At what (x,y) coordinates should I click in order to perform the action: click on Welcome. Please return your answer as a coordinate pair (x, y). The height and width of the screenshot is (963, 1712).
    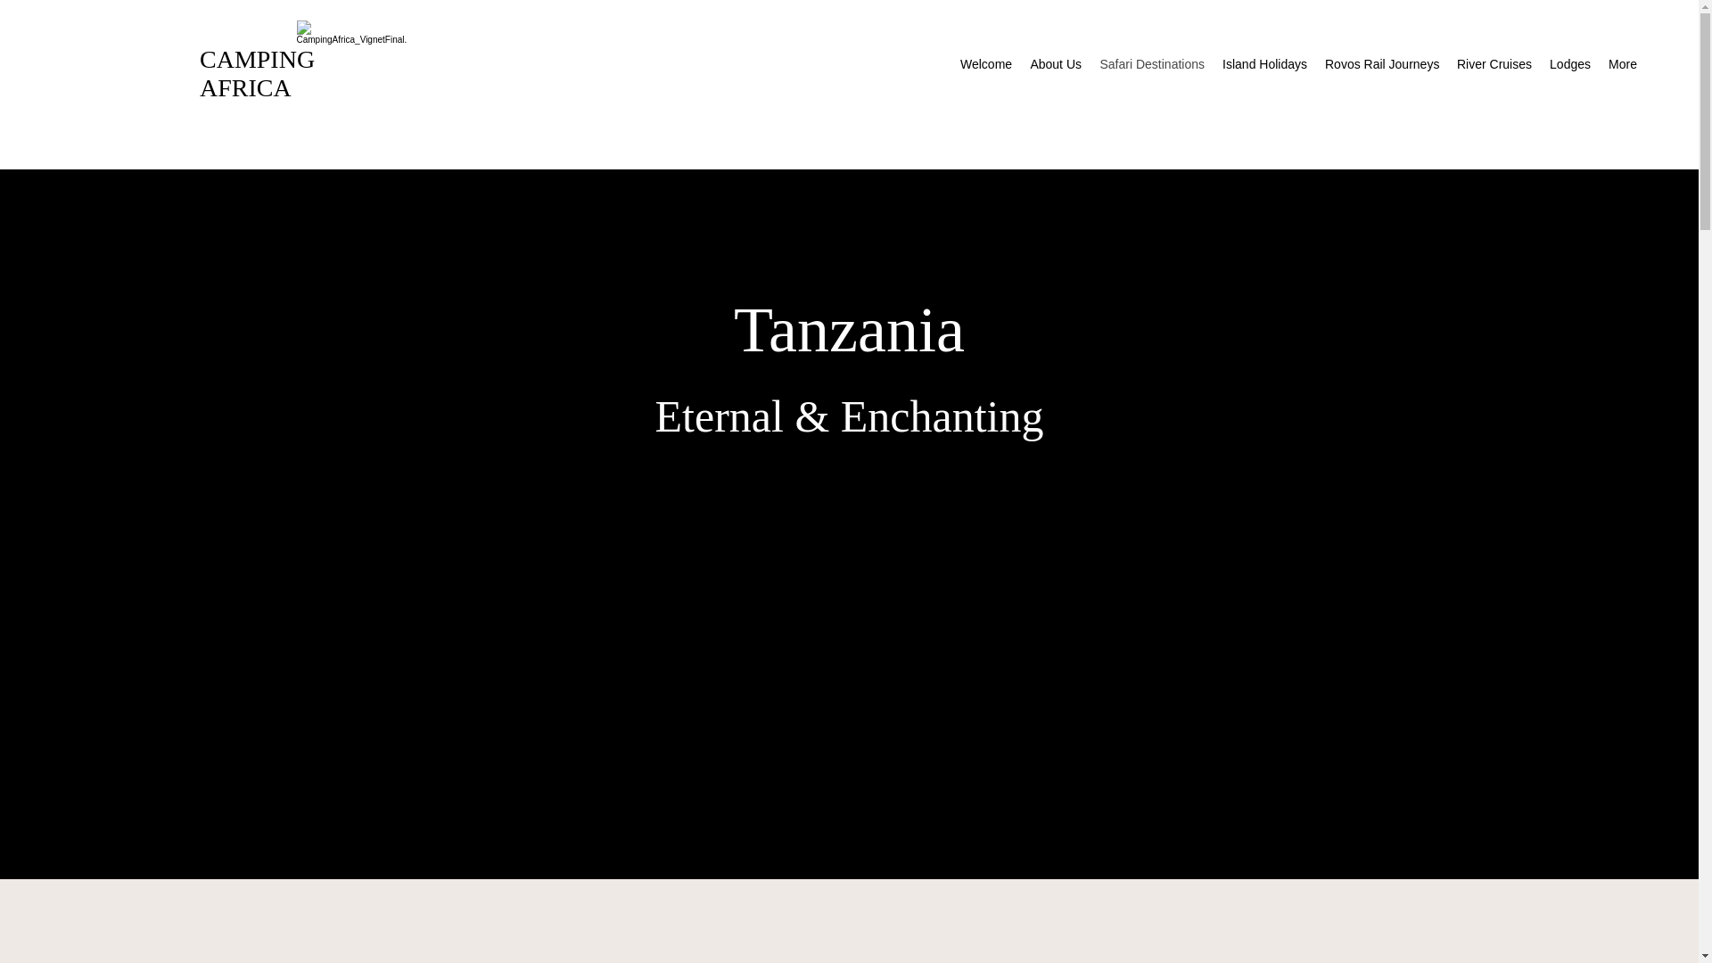
    Looking at the image, I should click on (986, 64).